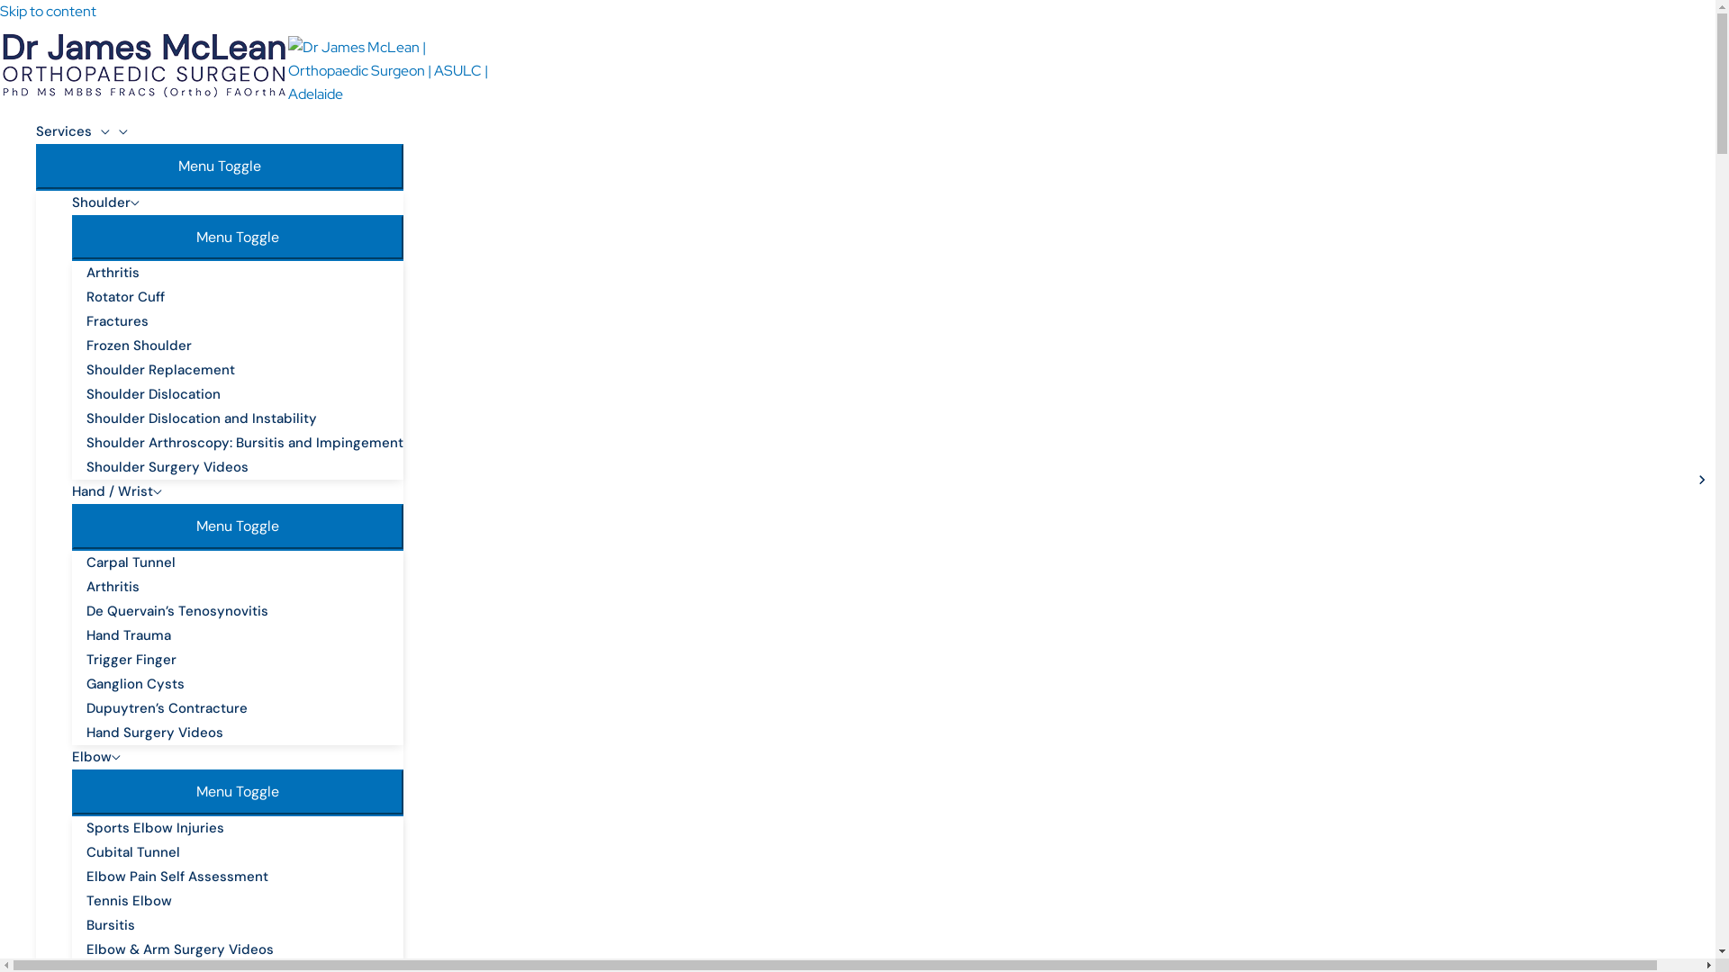 This screenshot has width=1729, height=972. Describe the element at coordinates (245, 274) in the screenshot. I see `Arthritis` at that location.